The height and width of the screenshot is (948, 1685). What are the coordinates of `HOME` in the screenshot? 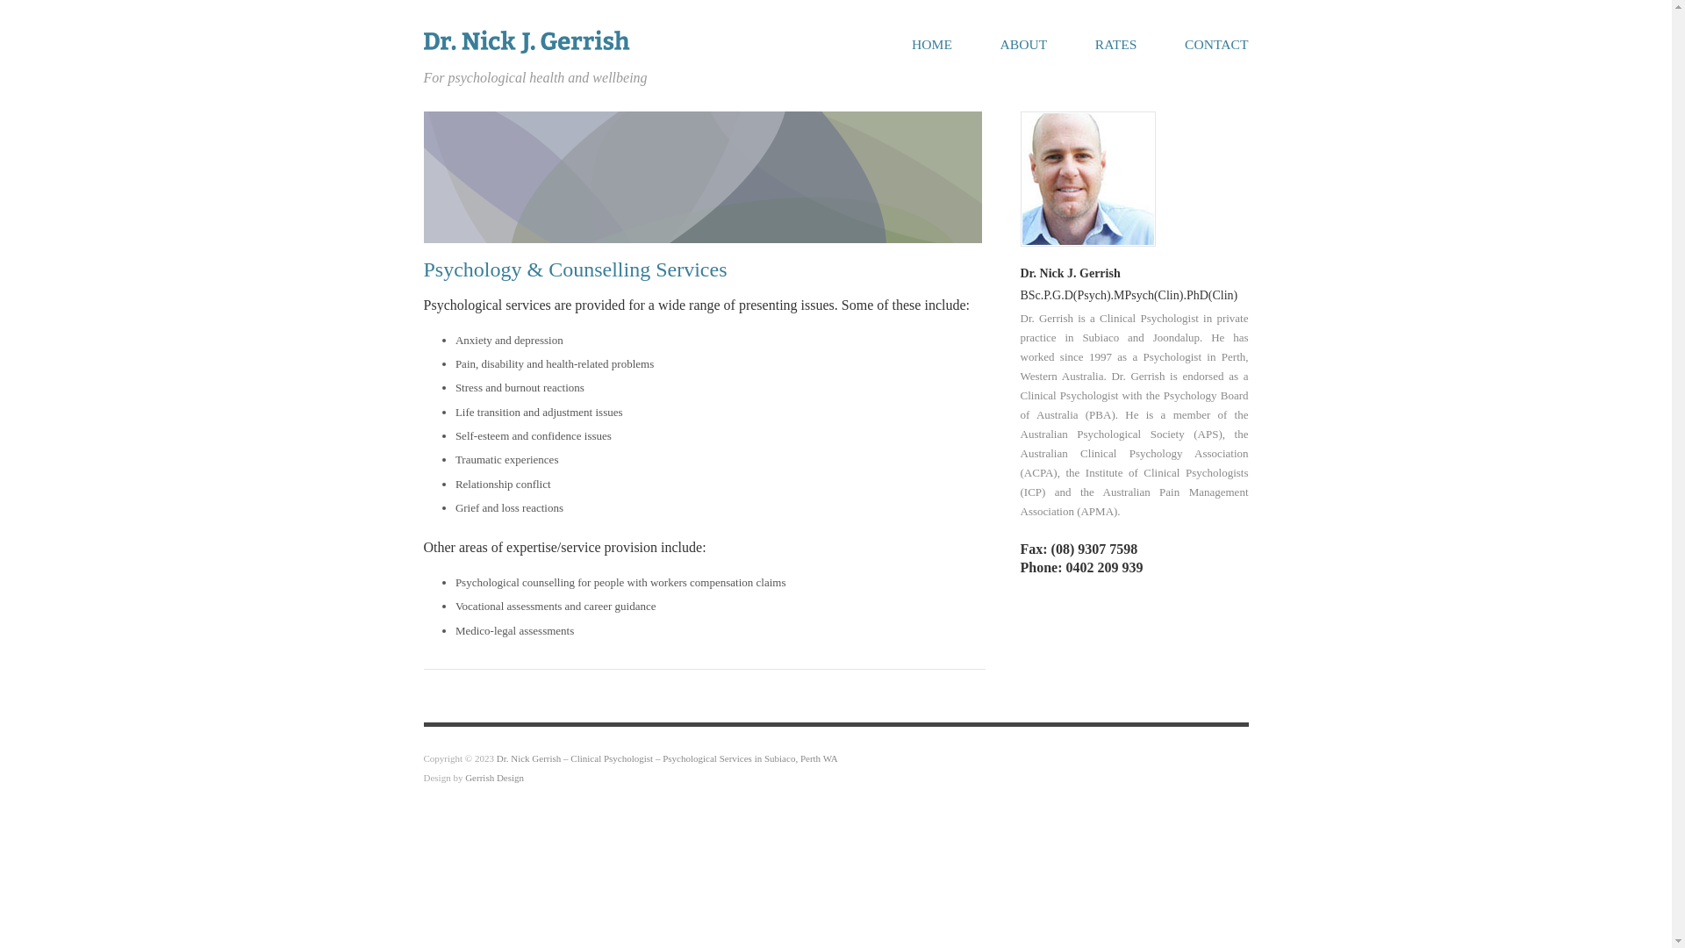 It's located at (932, 45).